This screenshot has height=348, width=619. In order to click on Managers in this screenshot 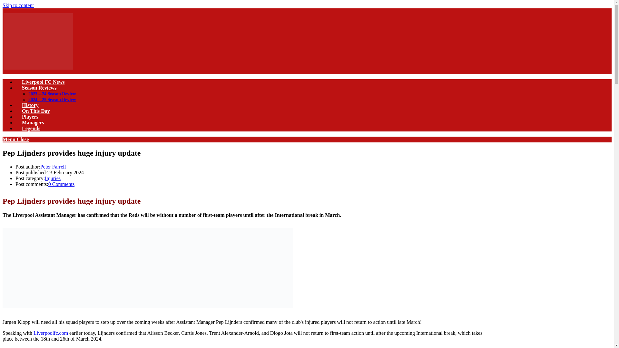, I will do `click(33, 122)`.